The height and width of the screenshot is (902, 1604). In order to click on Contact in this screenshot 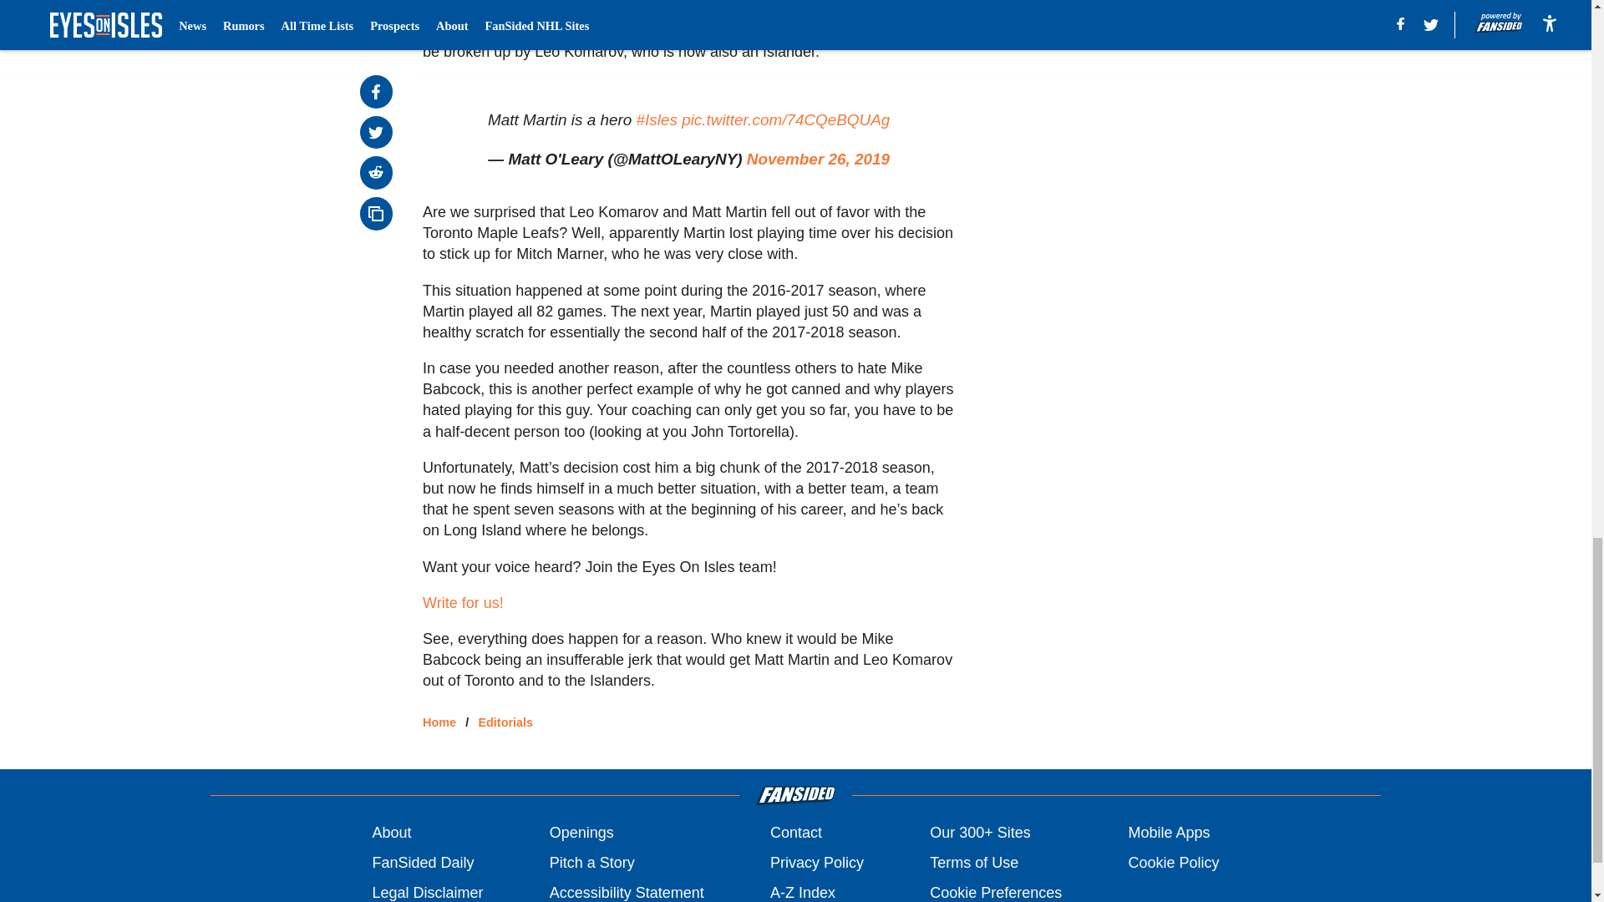, I will do `click(795, 832)`.